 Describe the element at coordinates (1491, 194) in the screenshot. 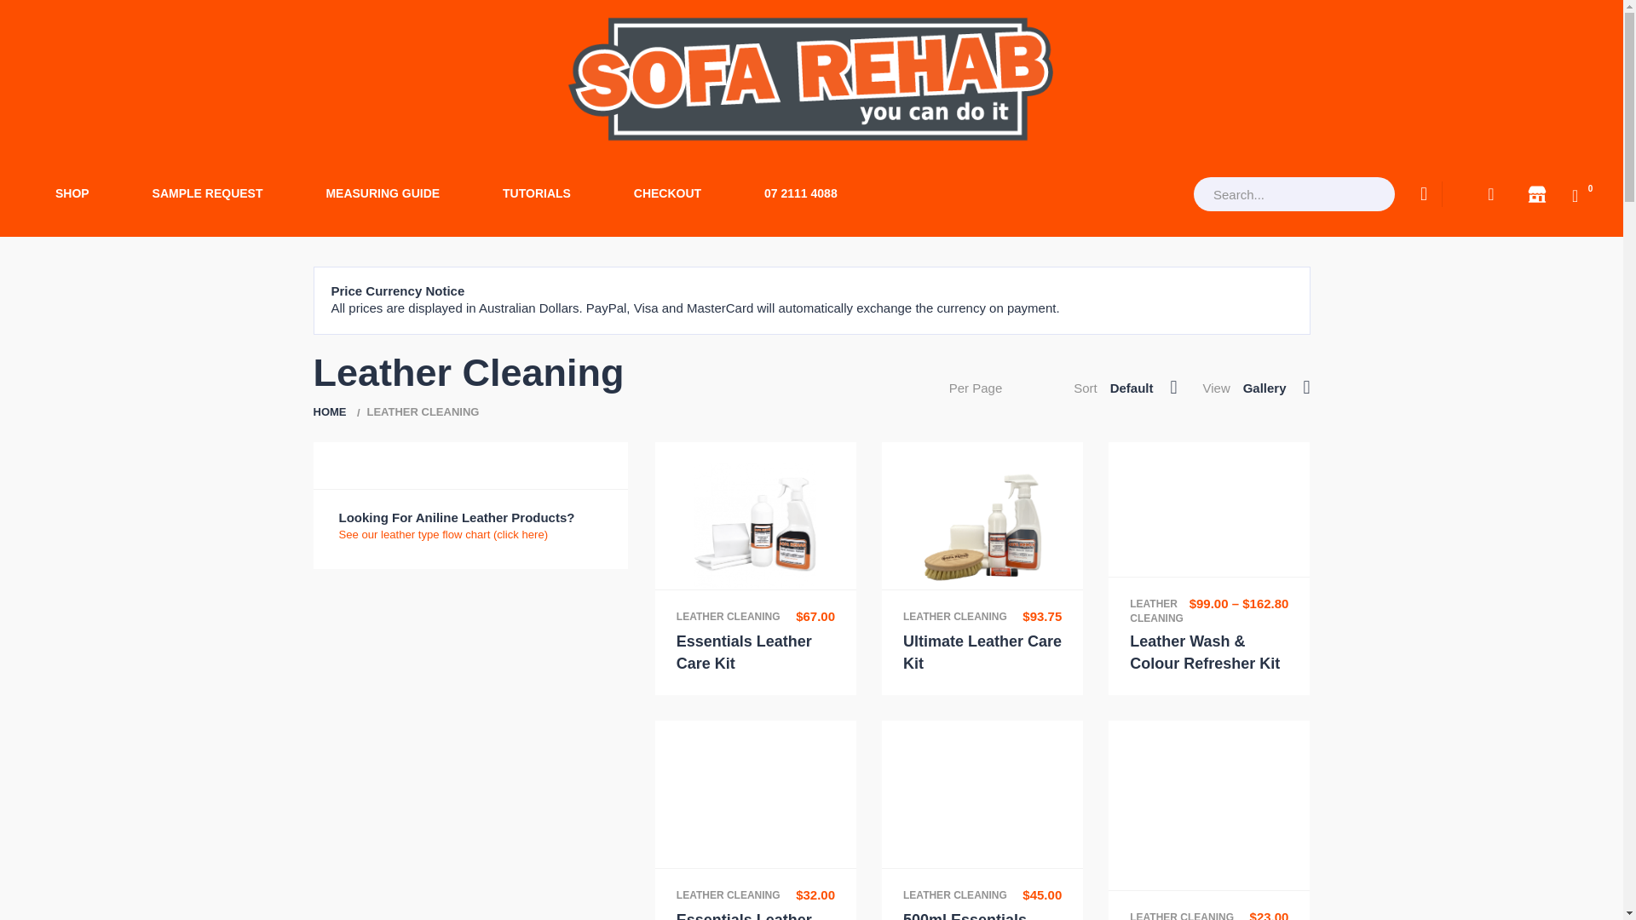

I see `My Account` at that location.